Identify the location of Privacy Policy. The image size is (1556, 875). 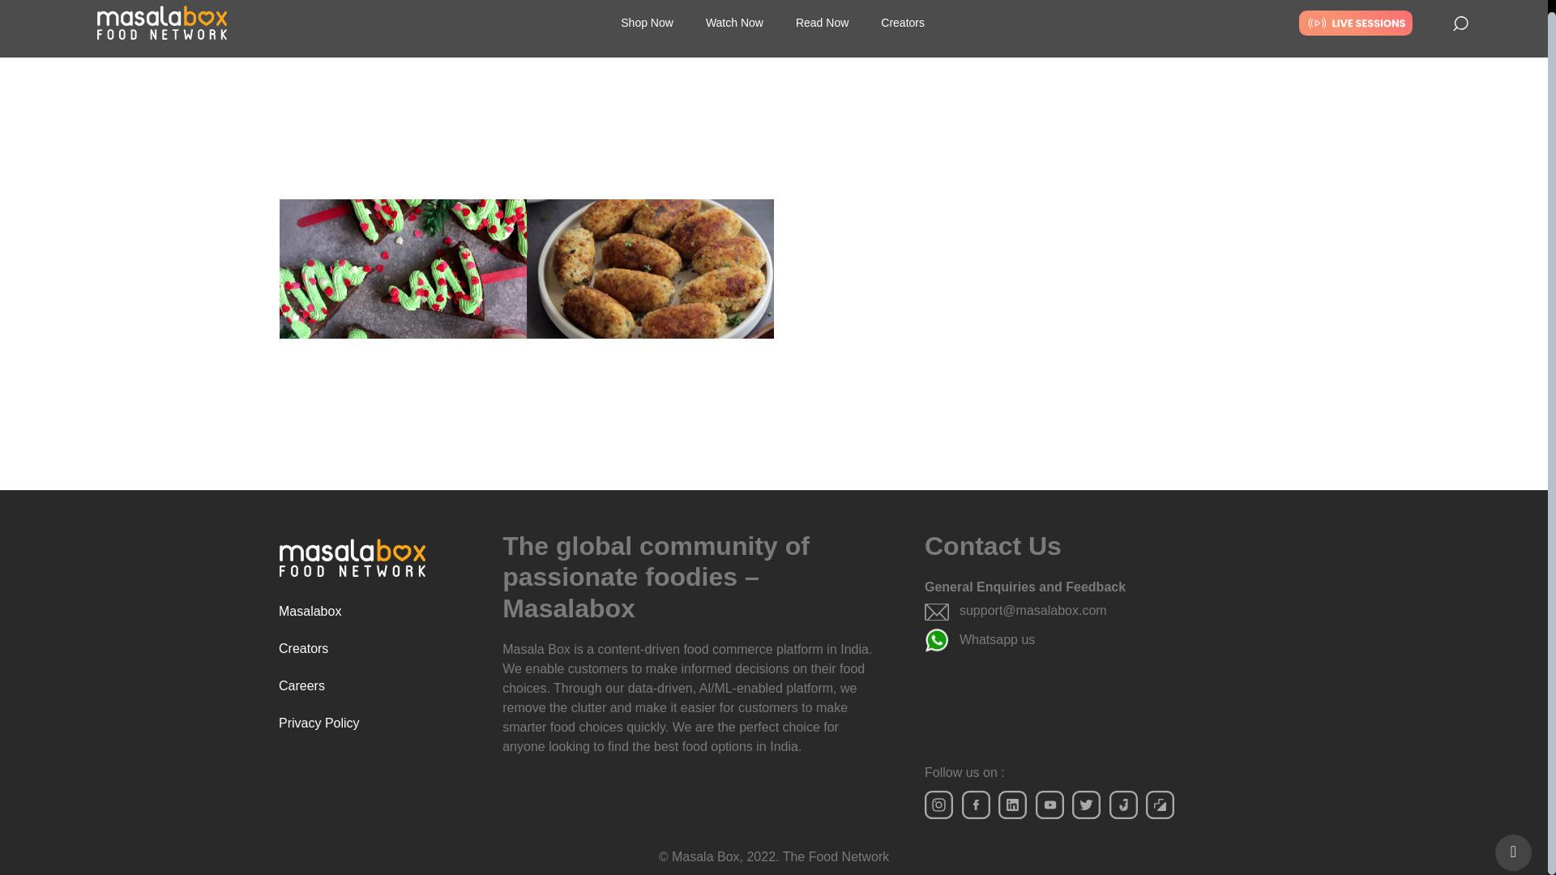
(378, 723).